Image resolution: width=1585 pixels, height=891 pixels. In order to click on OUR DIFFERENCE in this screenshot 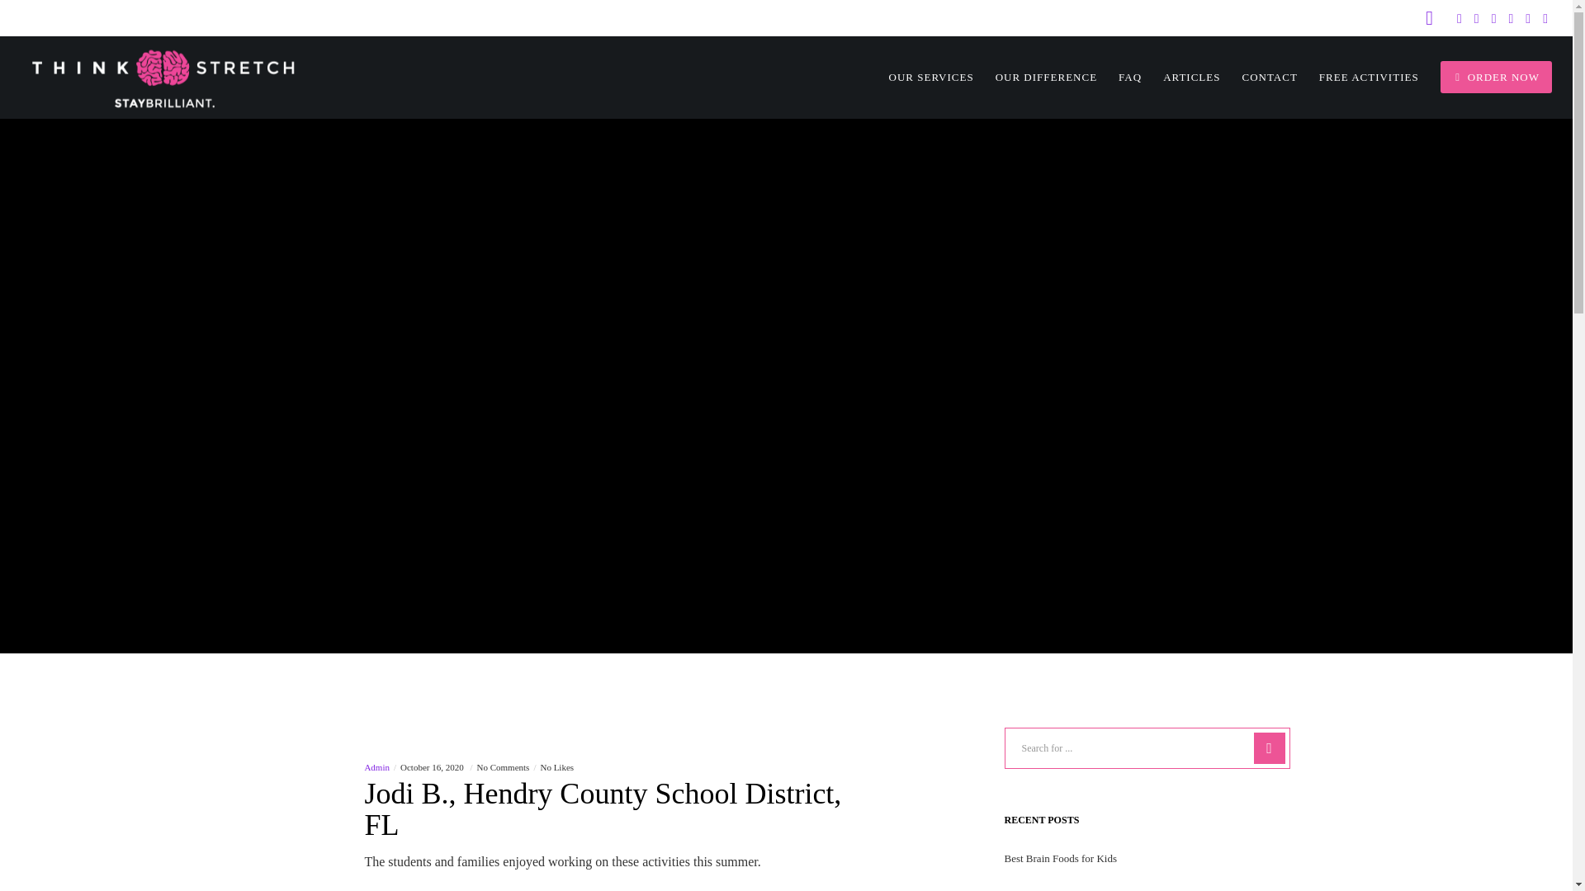, I will do `click(1035, 78)`.